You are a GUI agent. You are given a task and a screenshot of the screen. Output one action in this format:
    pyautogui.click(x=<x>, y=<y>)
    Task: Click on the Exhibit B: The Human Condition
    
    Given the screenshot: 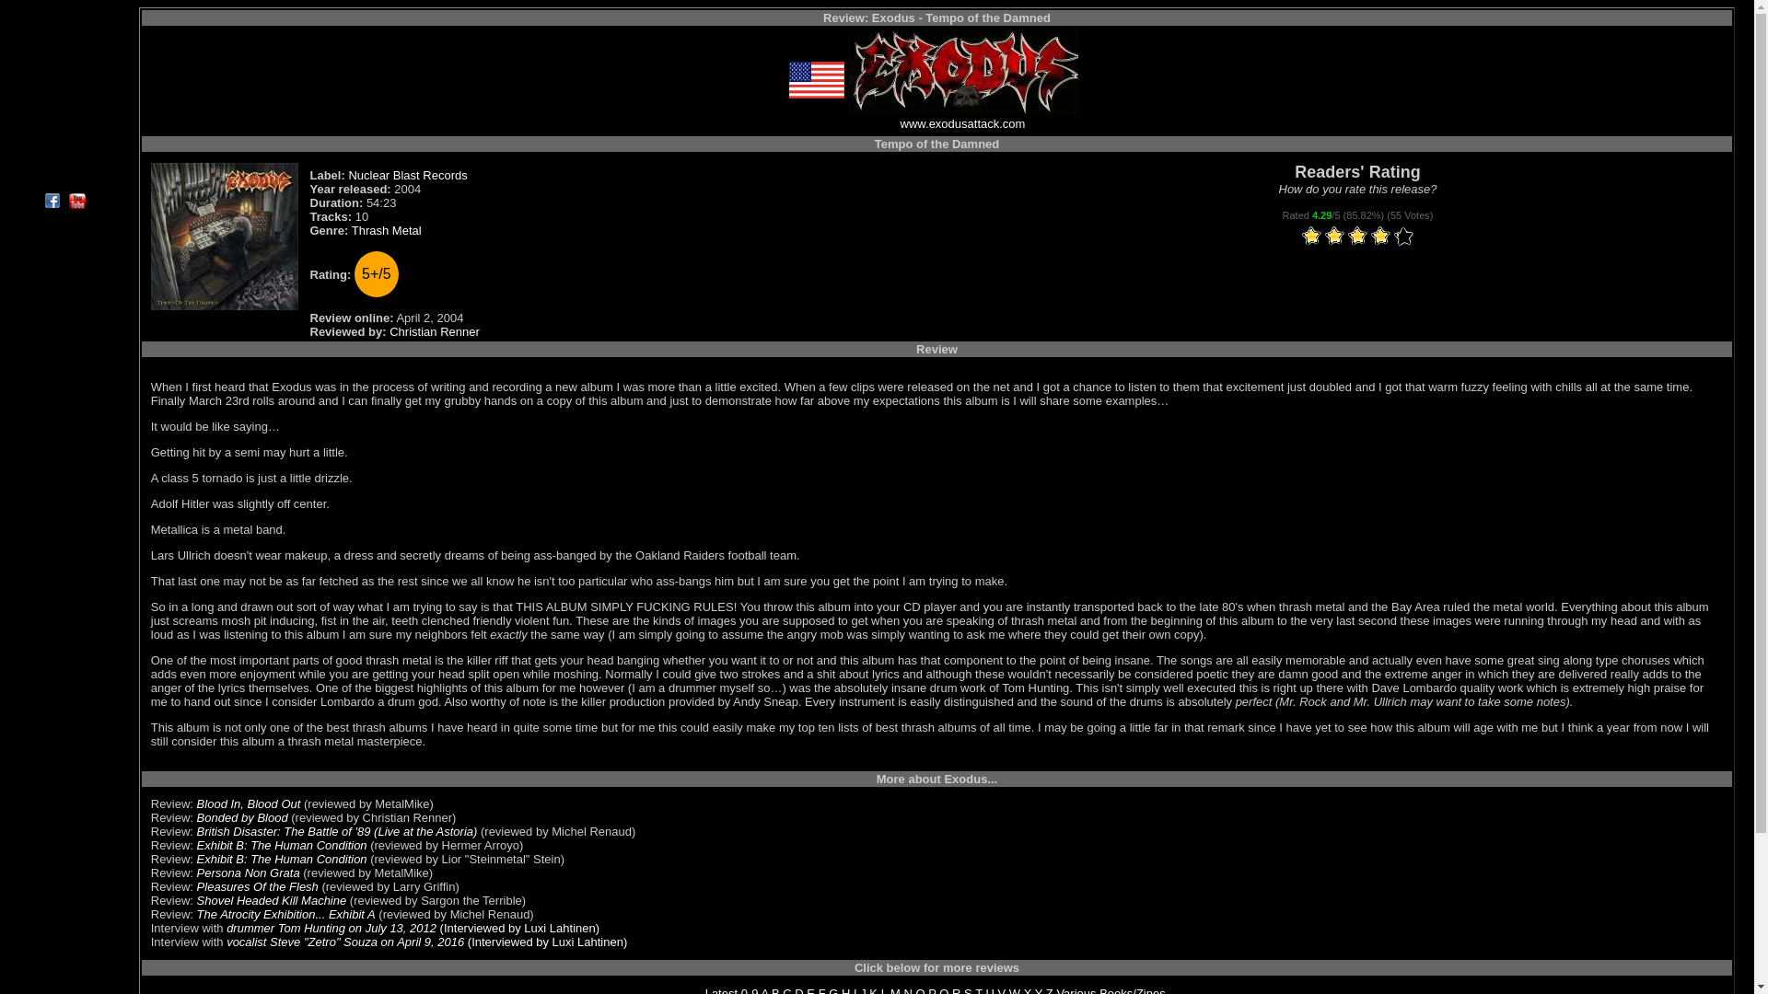 What is the action you would take?
    pyautogui.click(x=282, y=858)
    